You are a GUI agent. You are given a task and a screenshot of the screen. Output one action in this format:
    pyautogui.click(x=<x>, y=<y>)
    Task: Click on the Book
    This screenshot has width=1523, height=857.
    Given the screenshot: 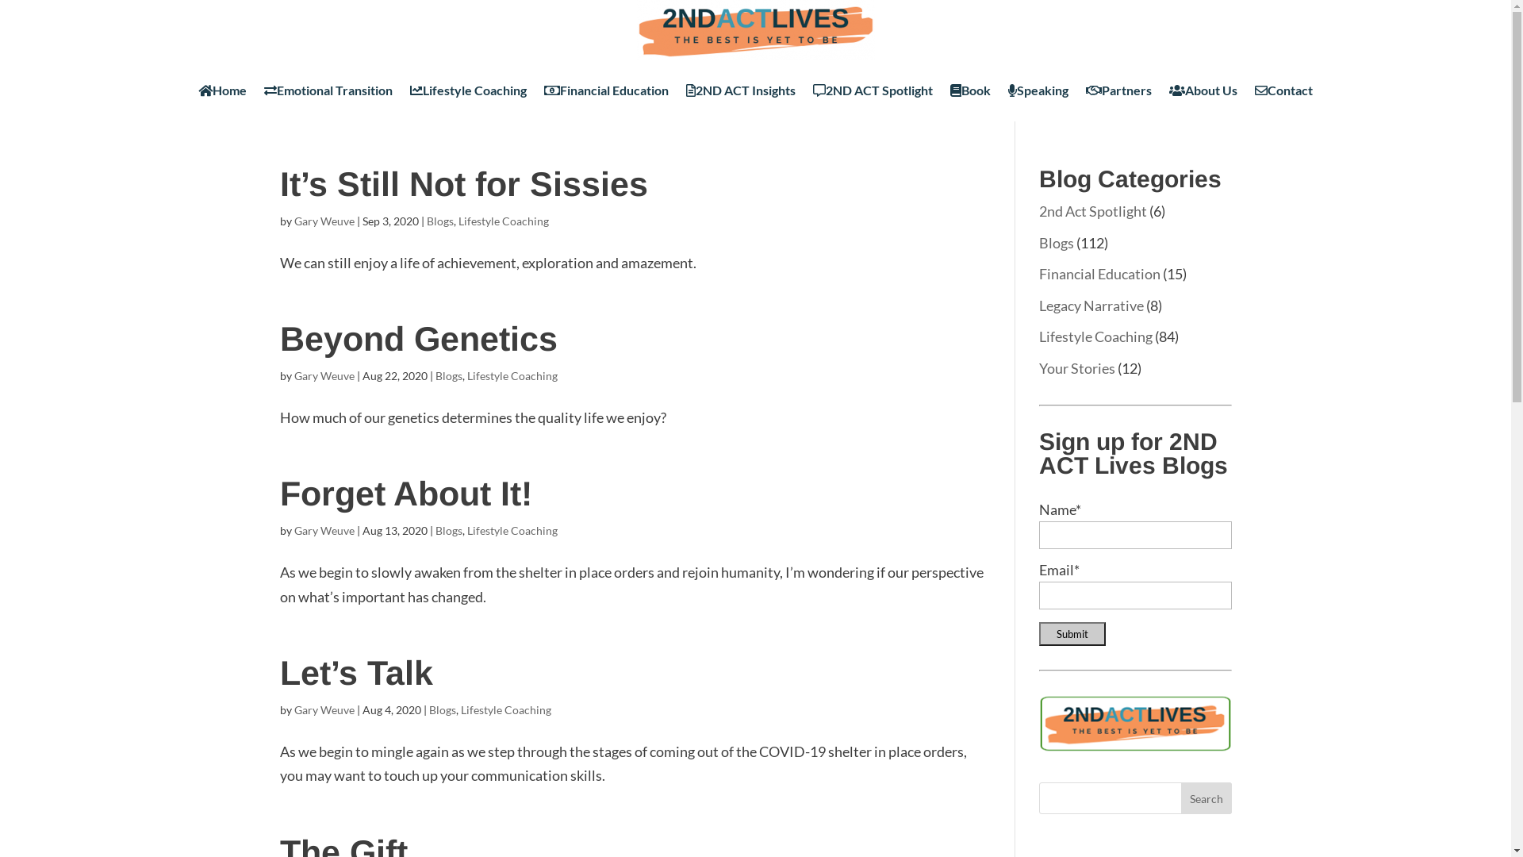 What is the action you would take?
    pyautogui.click(x=971, y=90)
    